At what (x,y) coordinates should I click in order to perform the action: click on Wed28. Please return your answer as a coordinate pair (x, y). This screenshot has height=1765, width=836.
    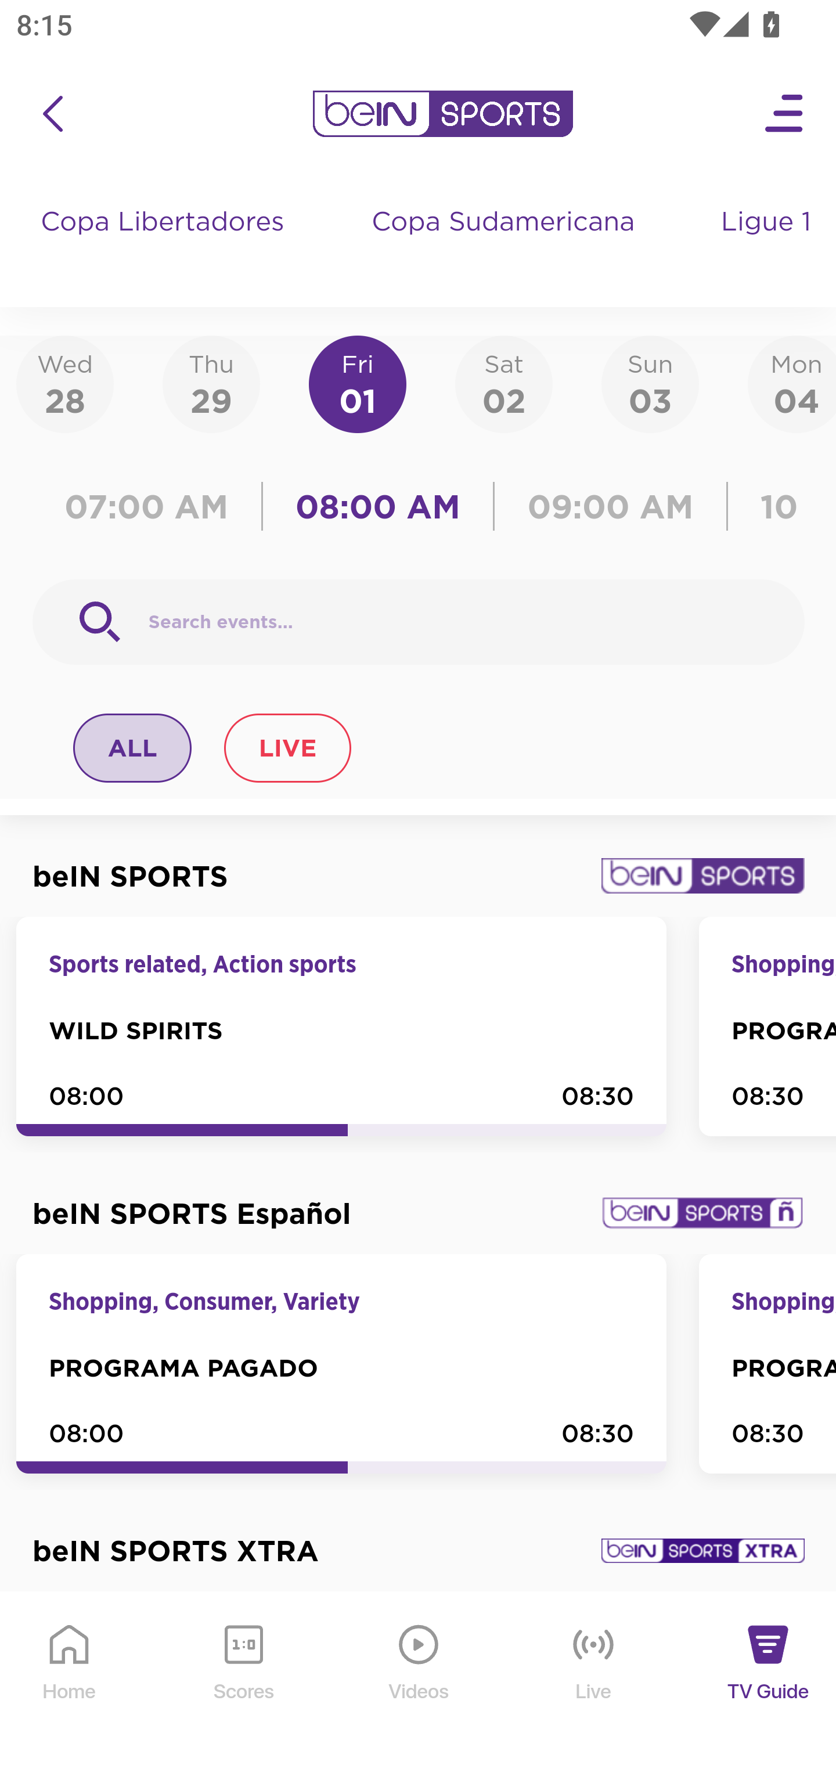
    Looking at the image, I should click on (65, 383).